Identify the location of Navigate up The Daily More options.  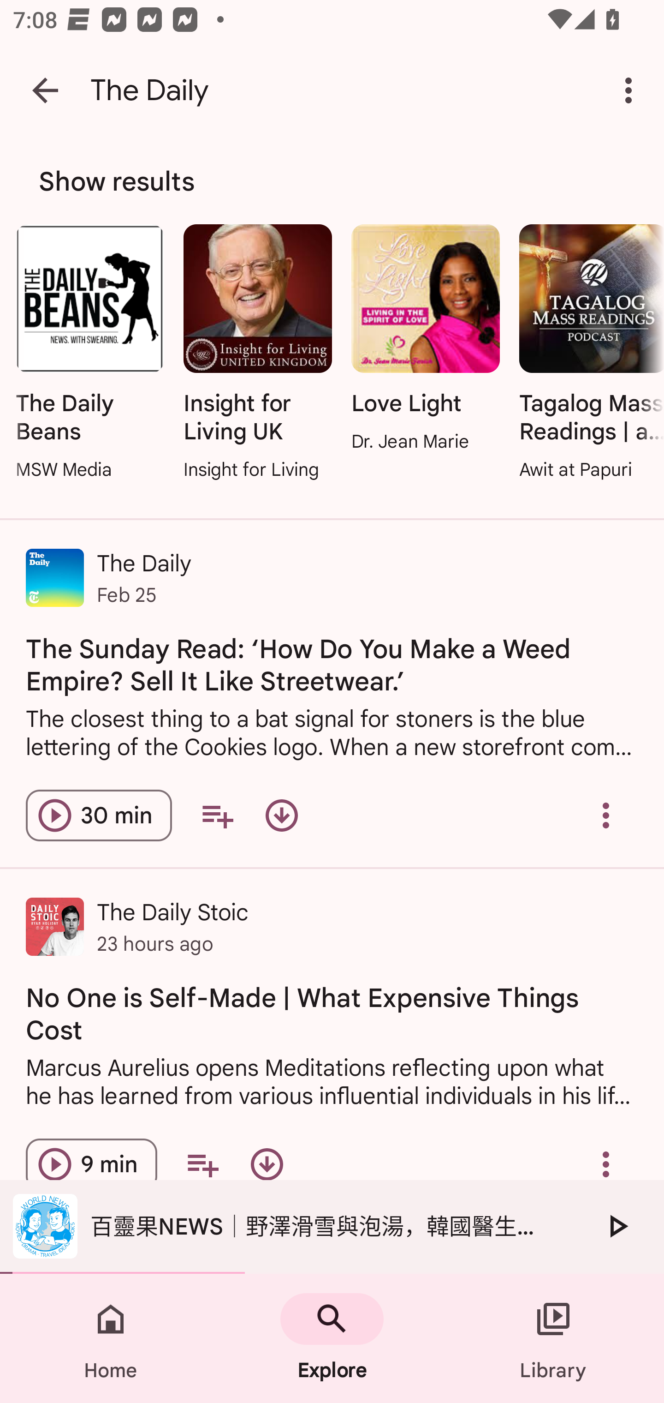
(332, 90).